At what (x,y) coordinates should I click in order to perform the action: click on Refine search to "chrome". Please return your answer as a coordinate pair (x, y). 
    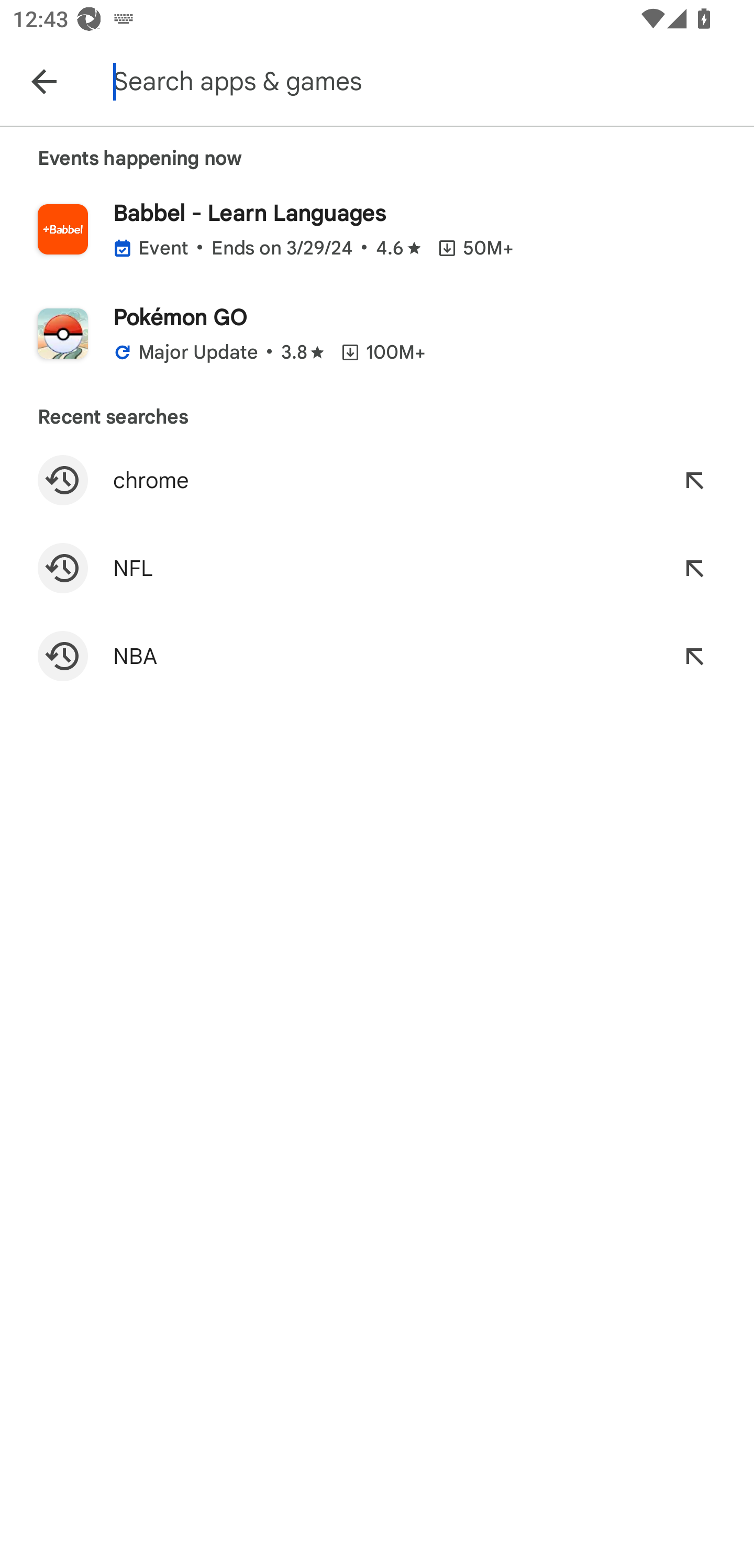
    Looking at the image, I should click on (694, 480).